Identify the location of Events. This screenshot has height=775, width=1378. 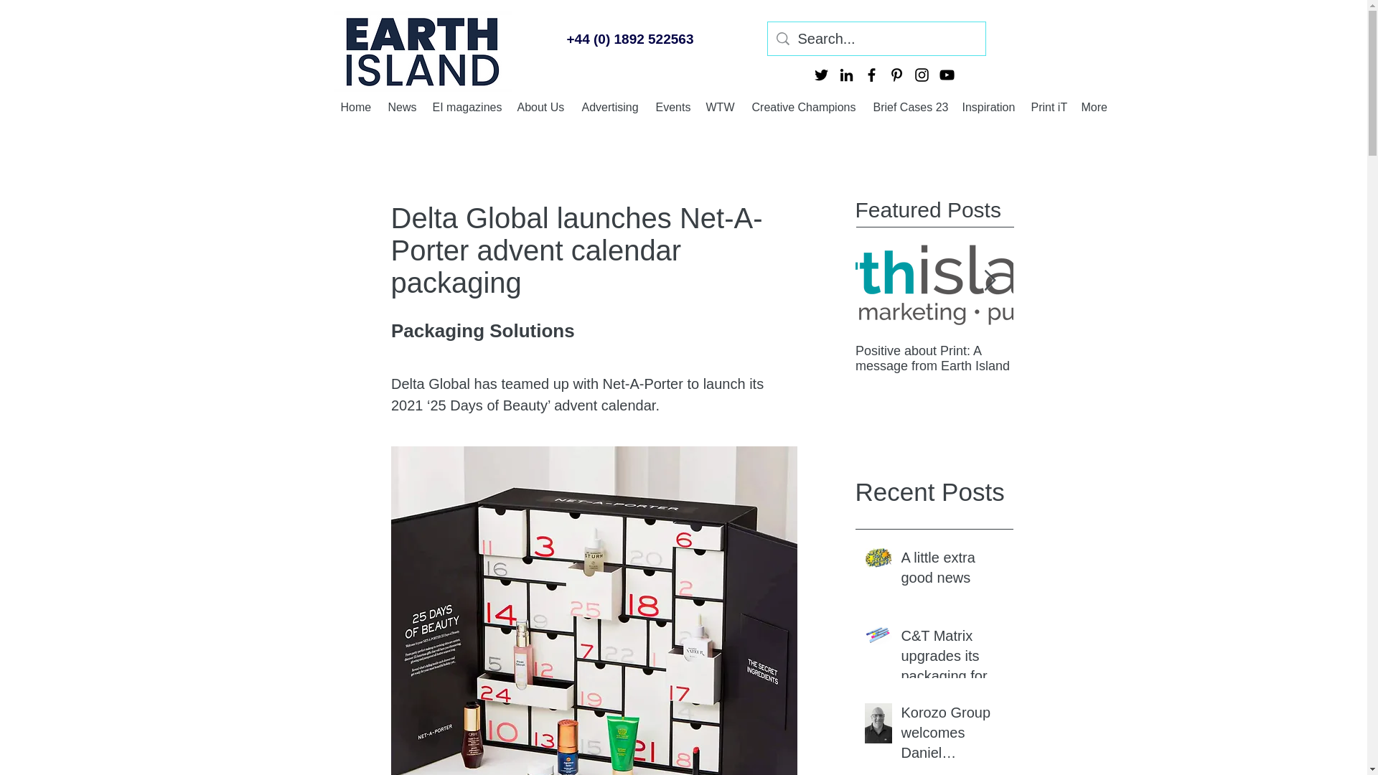
(673, 106).